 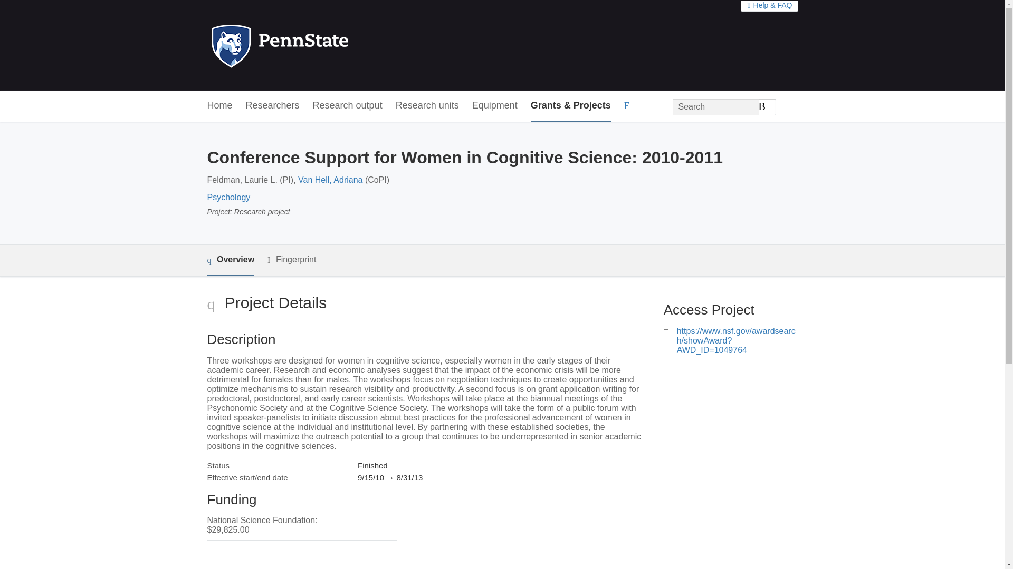 I want to click on Equipment, so click(x=495, y=106).